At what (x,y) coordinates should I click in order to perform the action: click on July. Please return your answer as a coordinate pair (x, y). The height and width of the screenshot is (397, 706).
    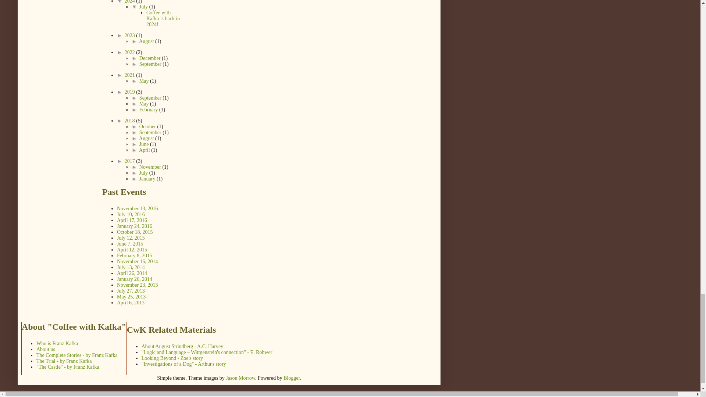
    Looking at the image, I should click on (144, 7).